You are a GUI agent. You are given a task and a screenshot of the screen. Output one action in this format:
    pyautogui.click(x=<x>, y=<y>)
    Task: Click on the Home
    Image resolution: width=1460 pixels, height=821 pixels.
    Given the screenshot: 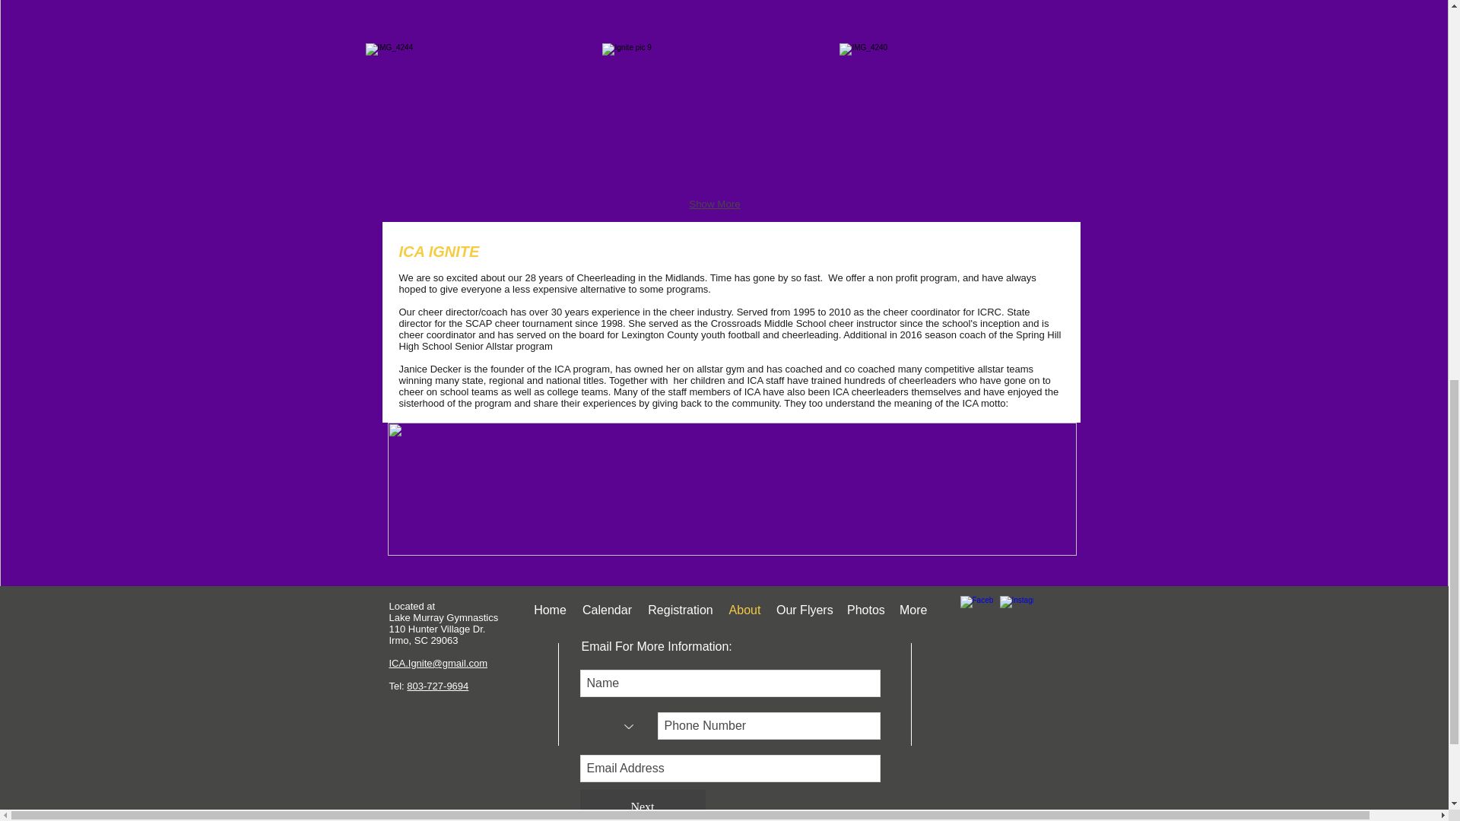 What is the action you would take?
    pyautogui.click(x=549, y=610)
    